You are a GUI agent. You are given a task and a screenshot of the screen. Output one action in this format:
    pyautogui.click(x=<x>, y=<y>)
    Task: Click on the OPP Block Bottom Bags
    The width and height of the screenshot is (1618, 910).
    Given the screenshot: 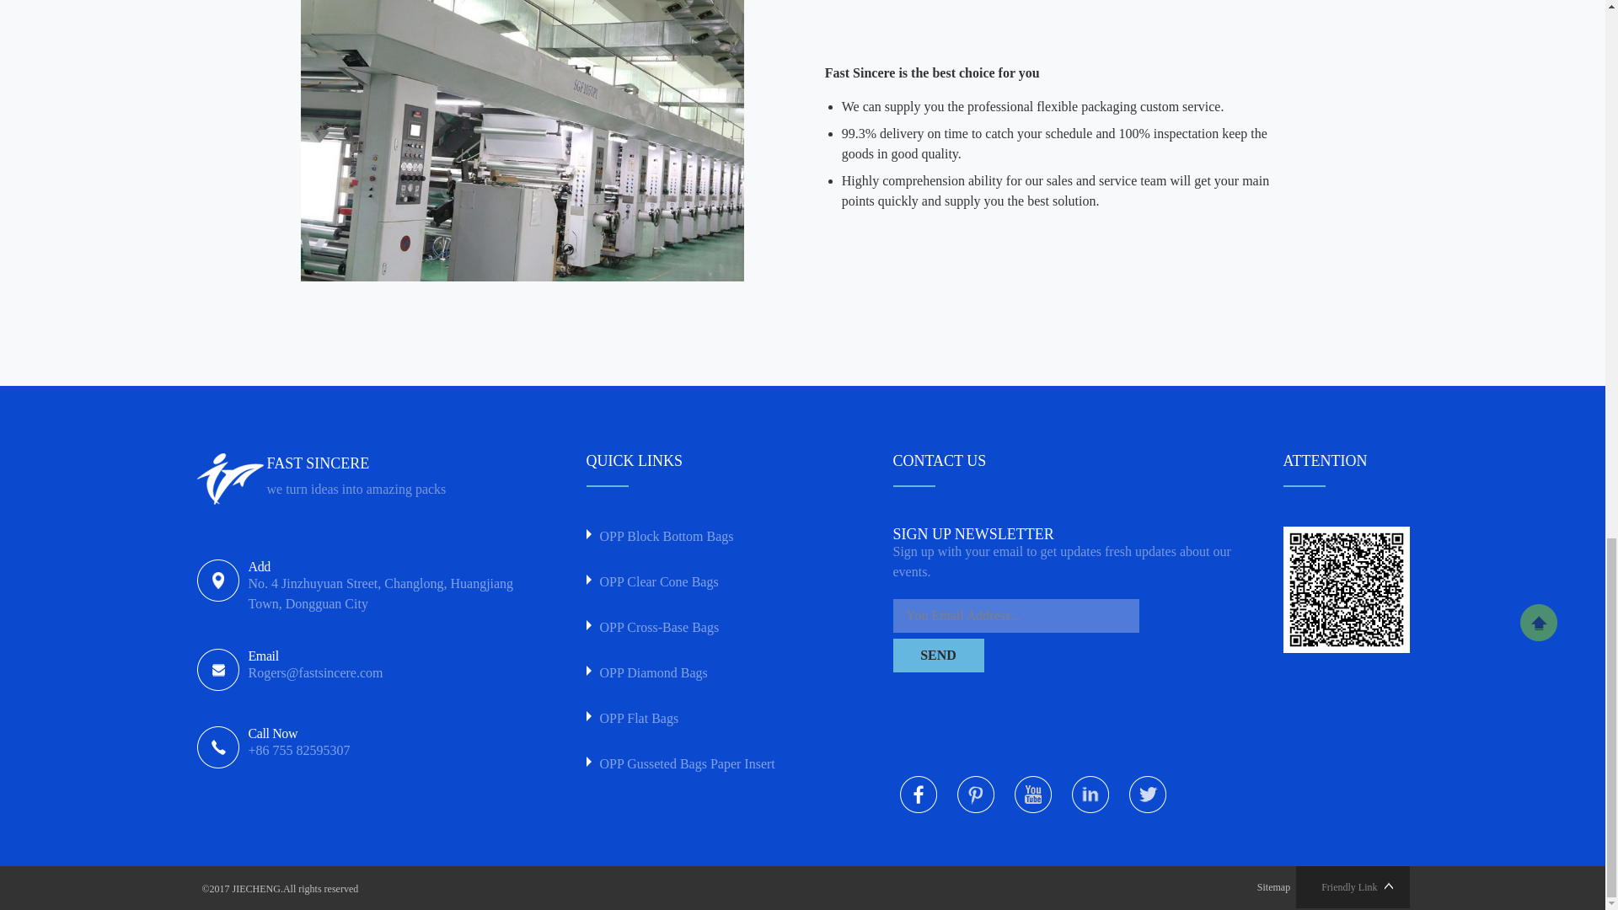 What is the action you would take?
    pyautogui.click(x=707, y=537)
    